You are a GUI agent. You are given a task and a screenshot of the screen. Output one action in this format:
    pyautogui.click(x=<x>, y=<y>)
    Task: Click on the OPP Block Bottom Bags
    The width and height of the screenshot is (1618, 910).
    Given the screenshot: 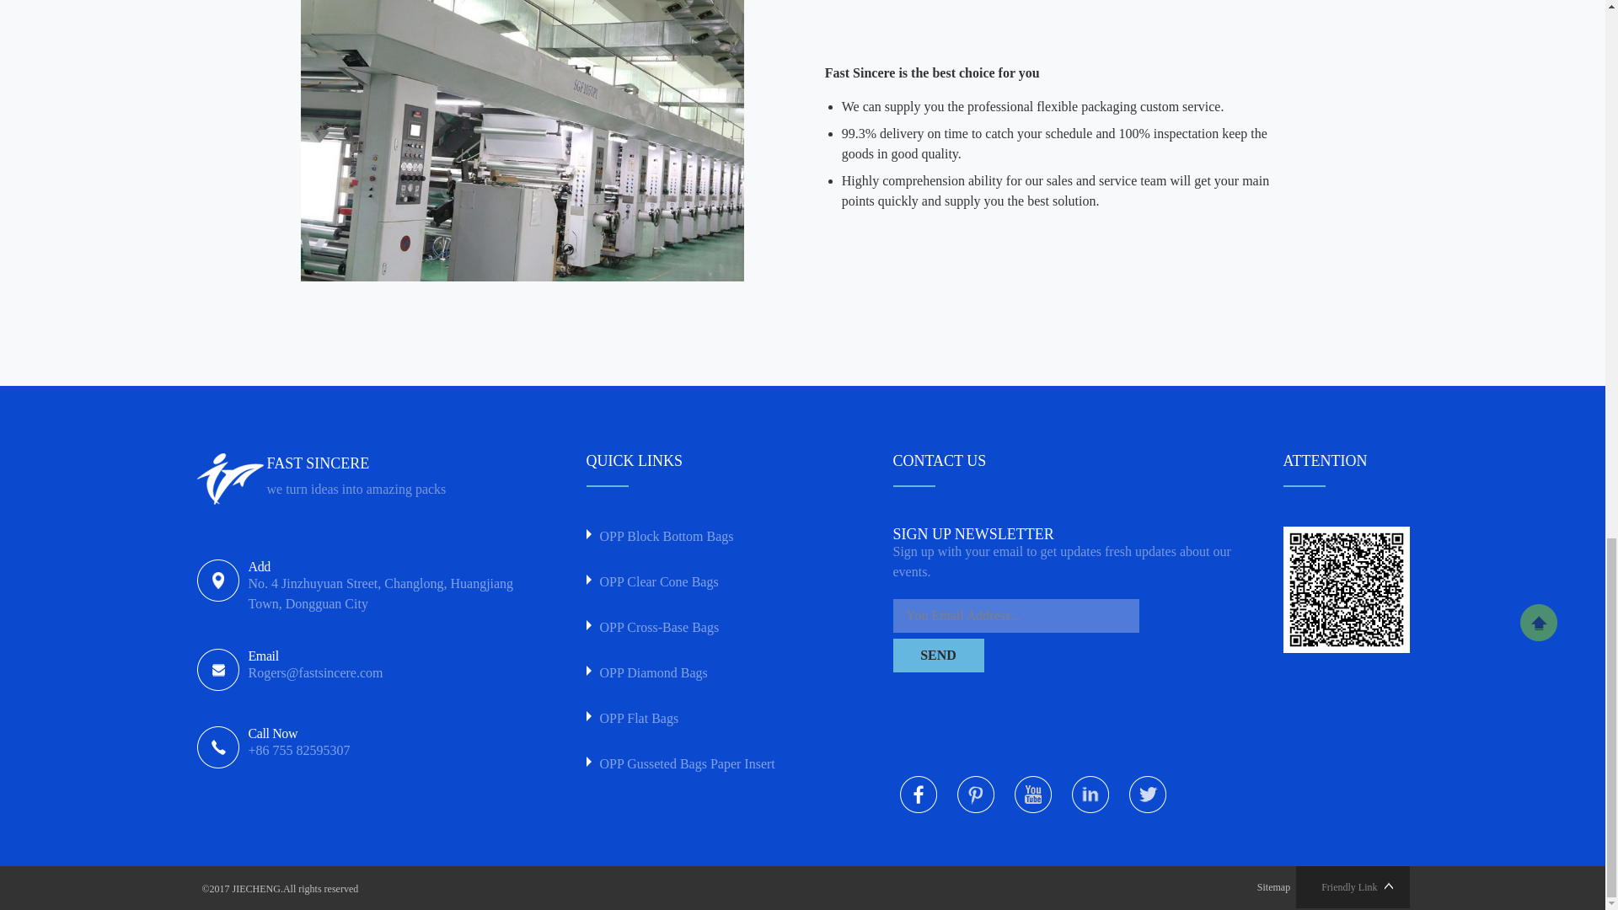 What is the action you would take?
    pyautogui.click(x=707, y=537)
    